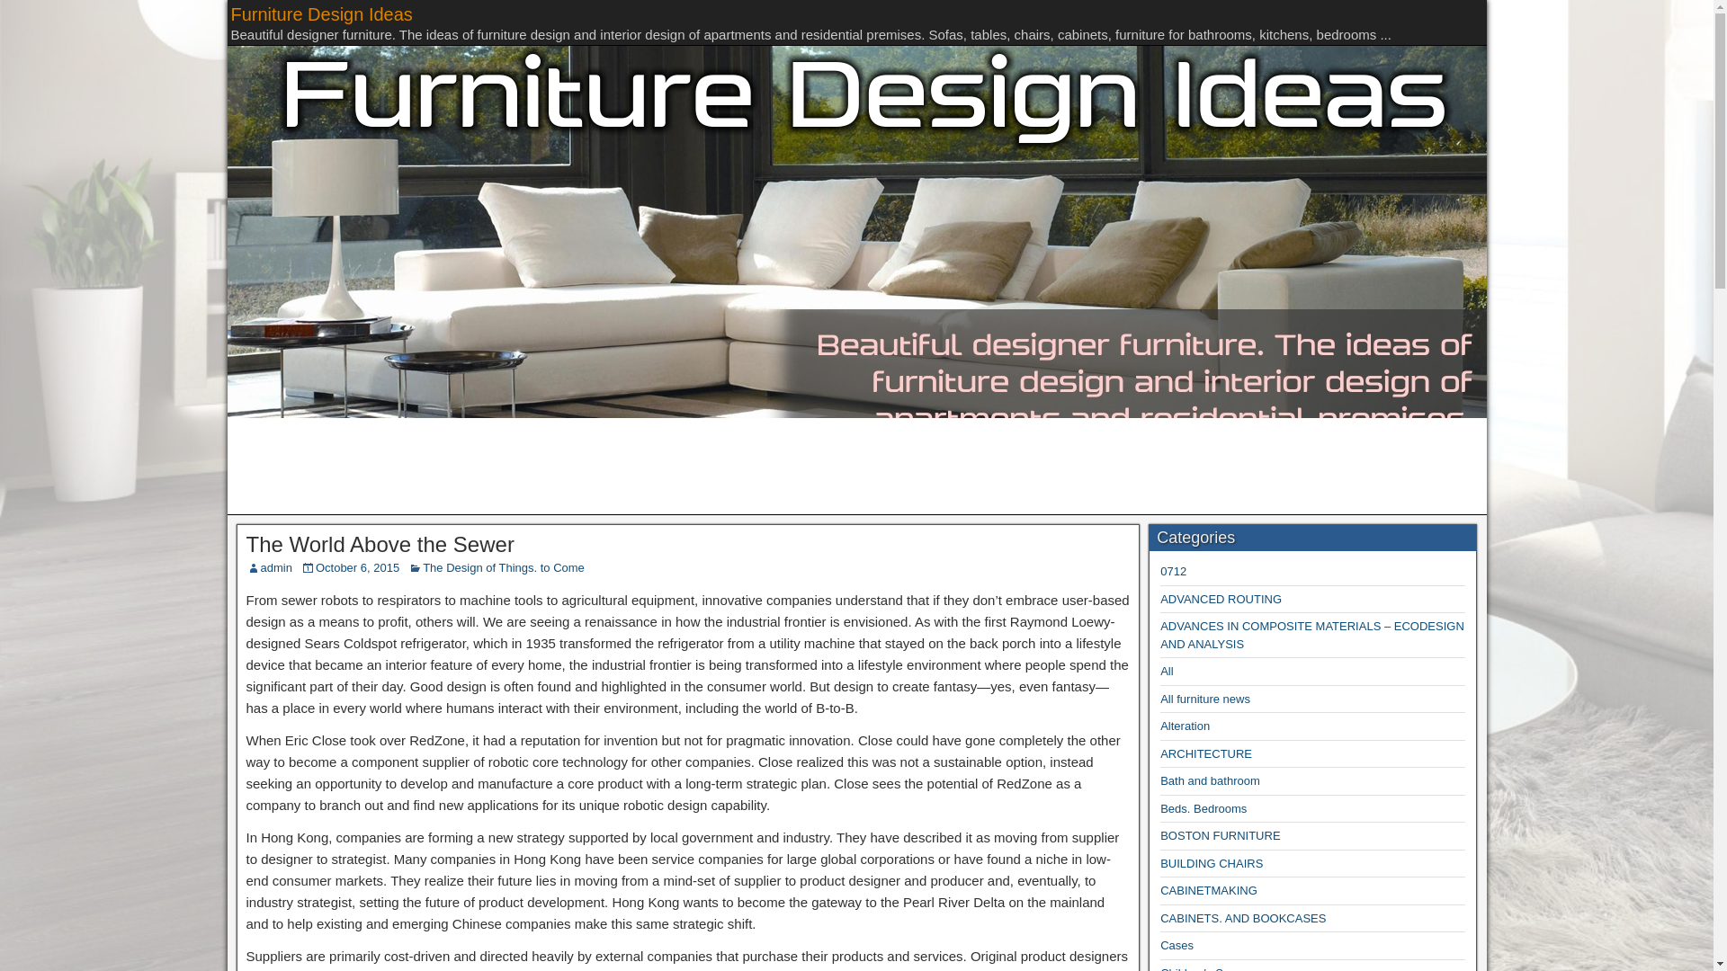 This screenshot has width=1727, height=971. What do you see at coordinates (1207, 968) in the screenshot?
I see `Children's Spaces` at bounding box center [1207, 968].